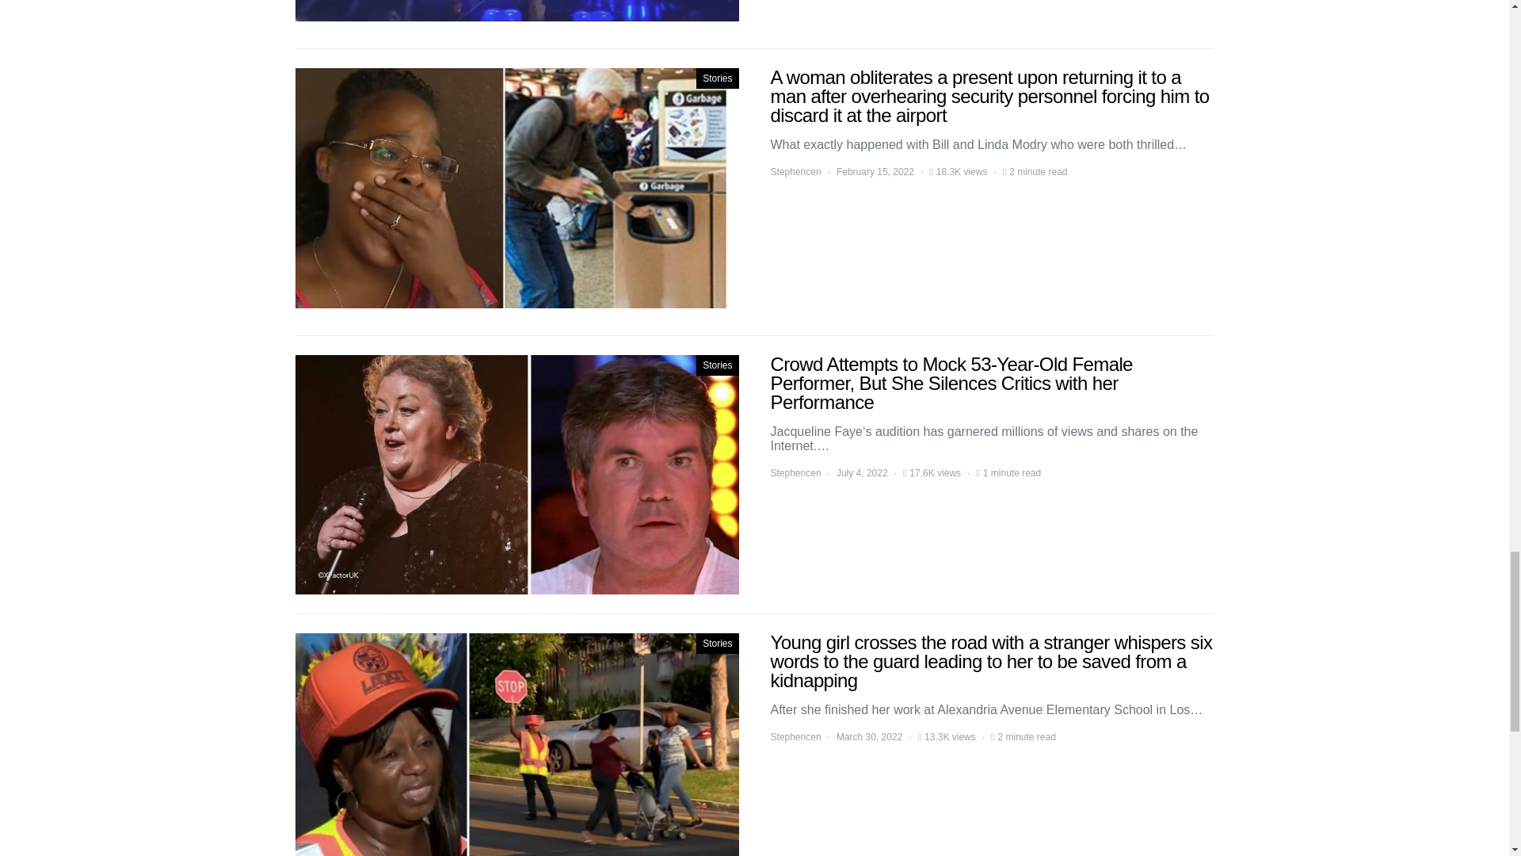 The image size is (1521, 856). Describe the element at coordinates (717, 365) in the screenshot. I see `Stories` at that location.